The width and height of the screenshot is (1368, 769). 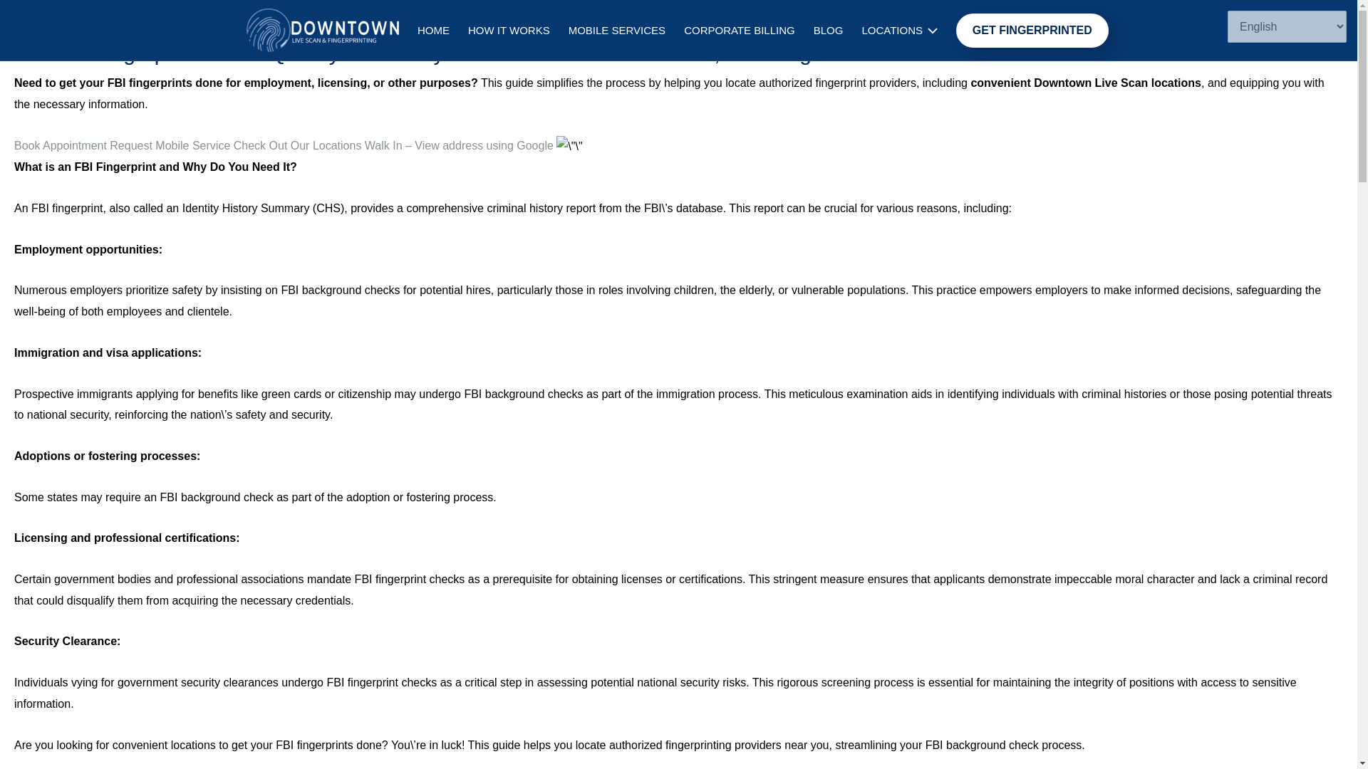 I want to click on GET FINGERPRINTED, so click(x=113, y=21).